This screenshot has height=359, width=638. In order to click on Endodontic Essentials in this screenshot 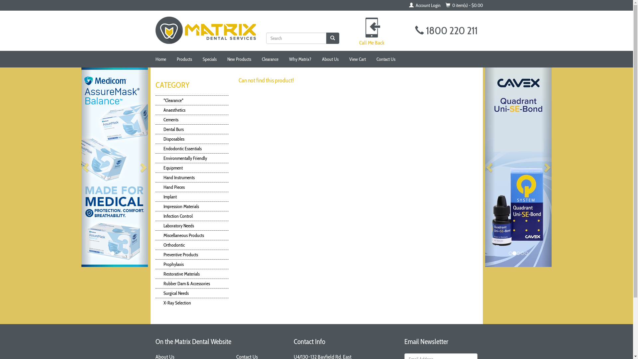, I will do `click(193, 149)`.